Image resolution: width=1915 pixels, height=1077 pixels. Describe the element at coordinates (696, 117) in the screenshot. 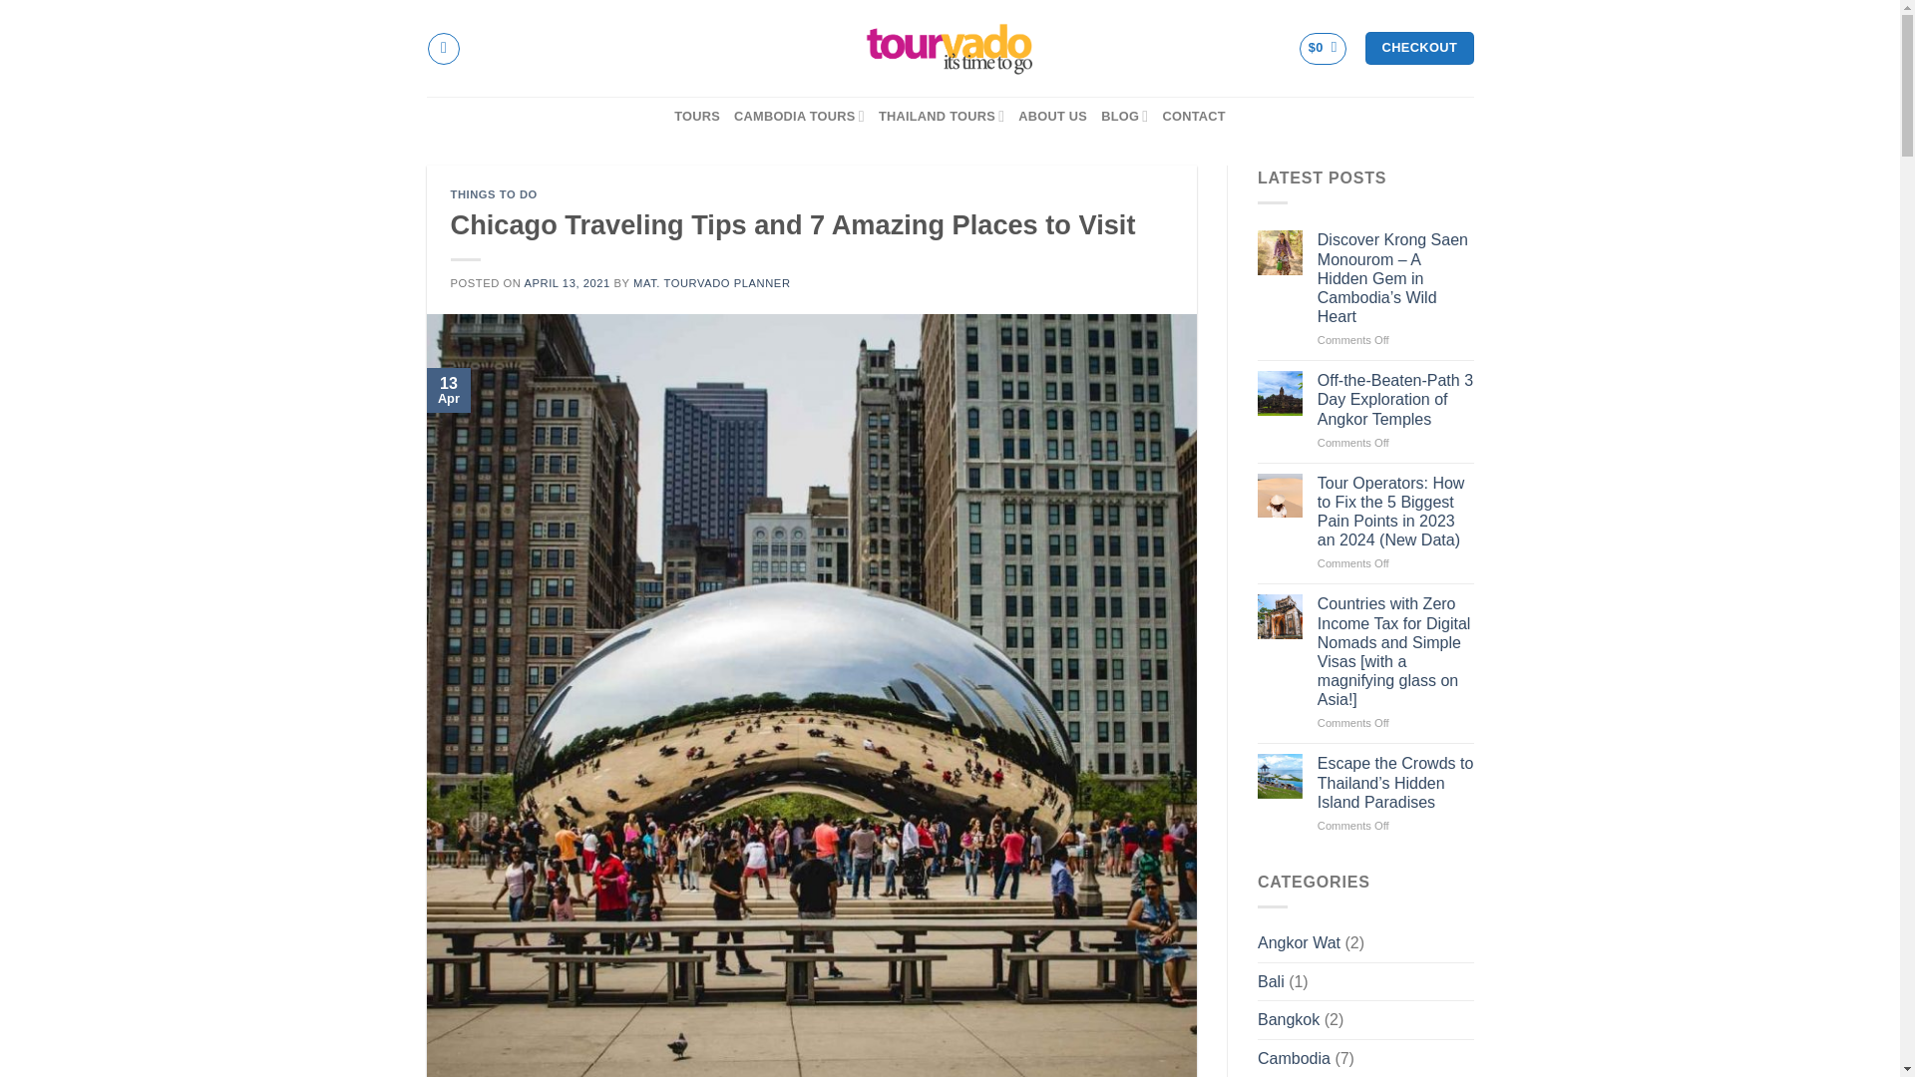

I see `TOURS` at that location.